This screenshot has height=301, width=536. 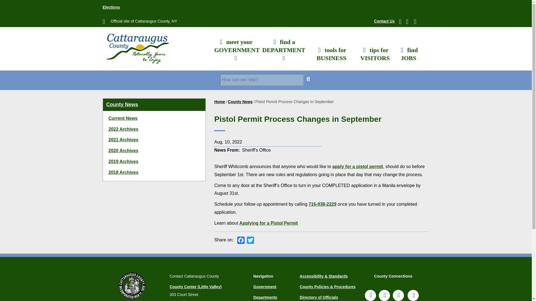 I want to click on Twitter Link, so click(x=384, y=295).